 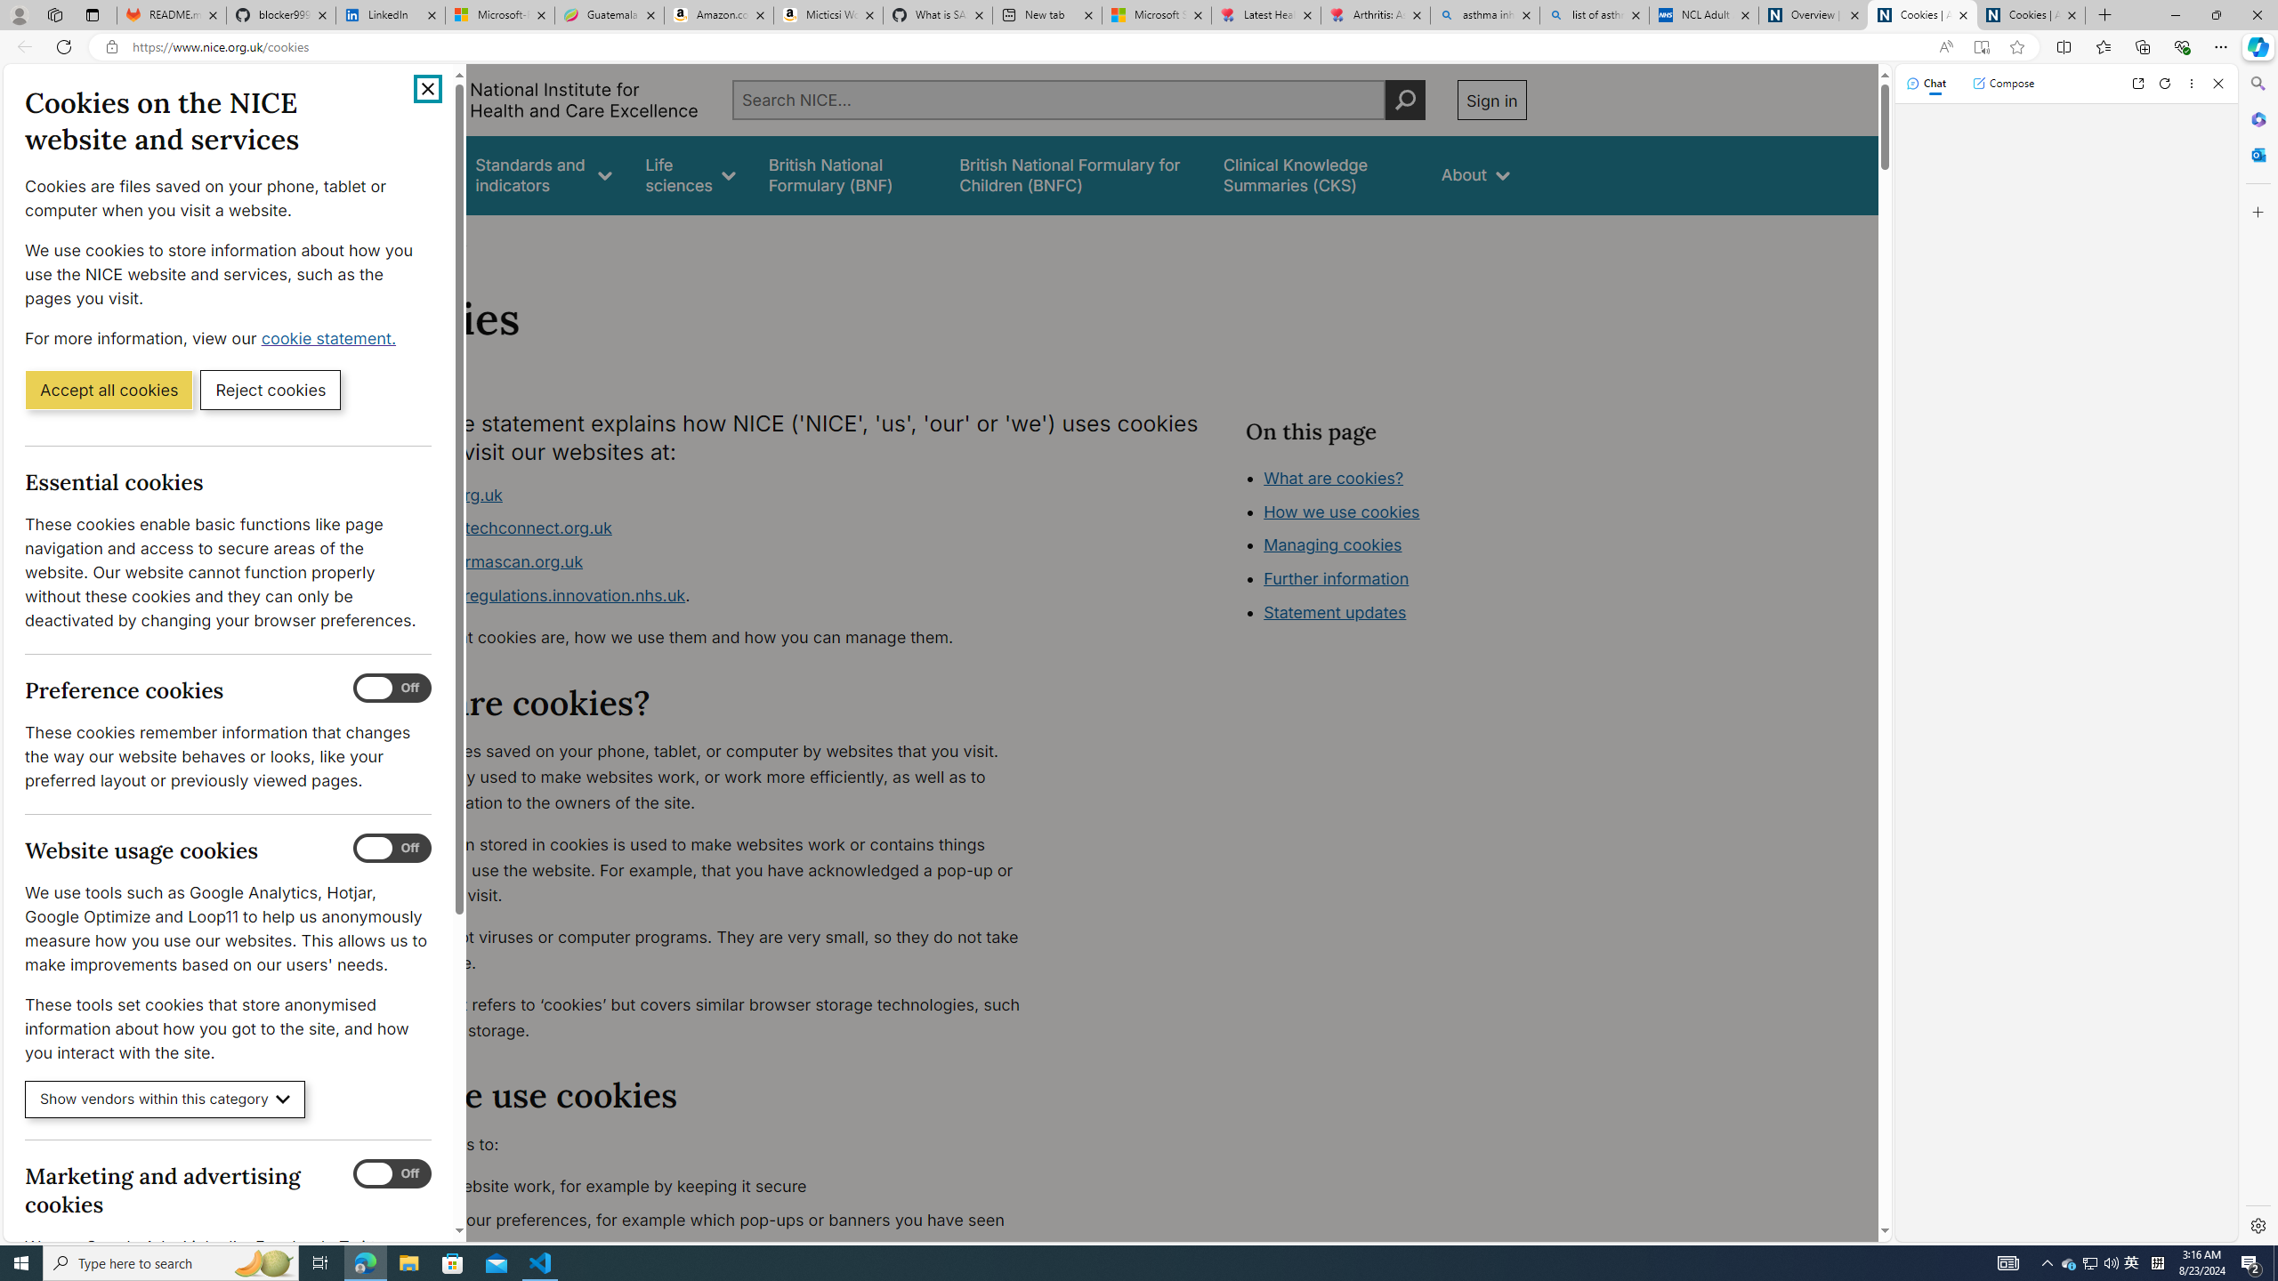 I want to click on Show vendors within this category, so click(x=166, y=1100).